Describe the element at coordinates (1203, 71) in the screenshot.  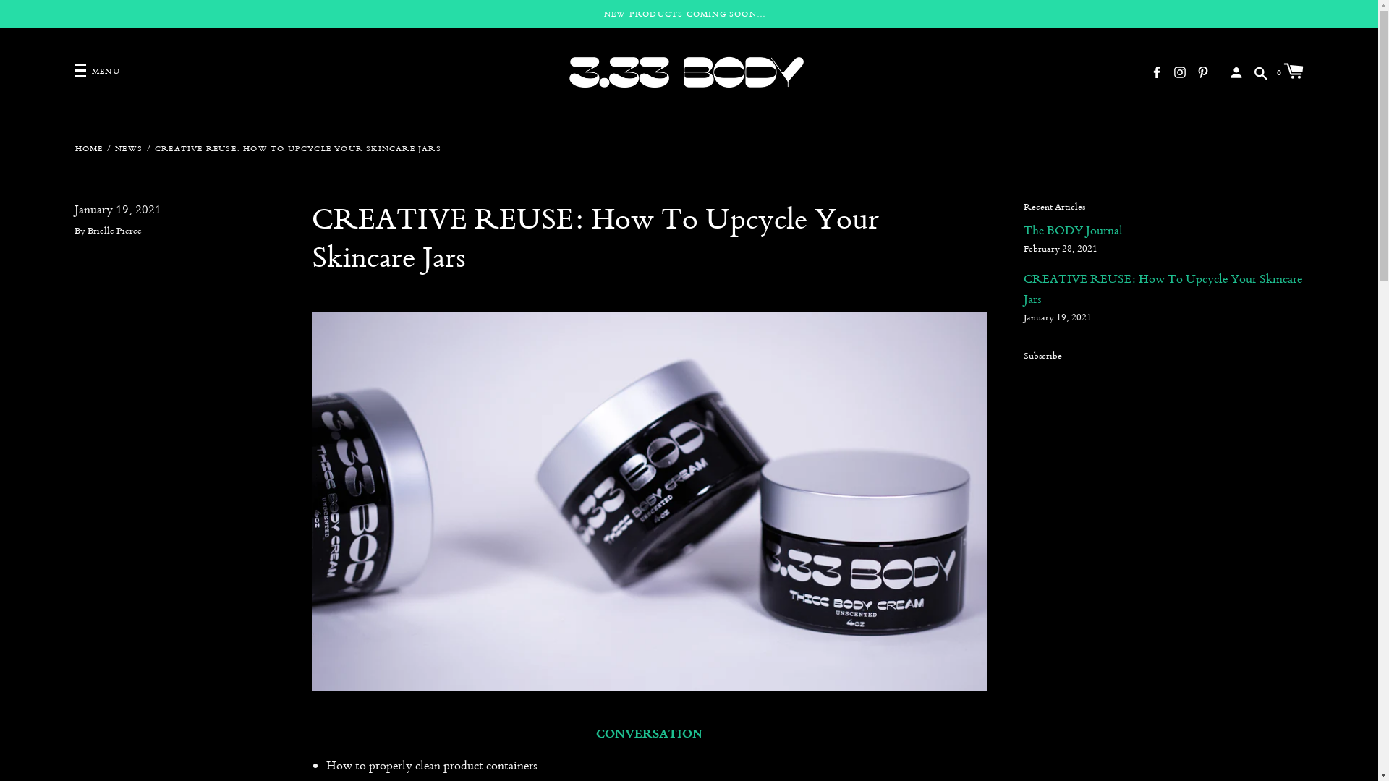
I see `3.33 BODY on Pinterest` at that location.